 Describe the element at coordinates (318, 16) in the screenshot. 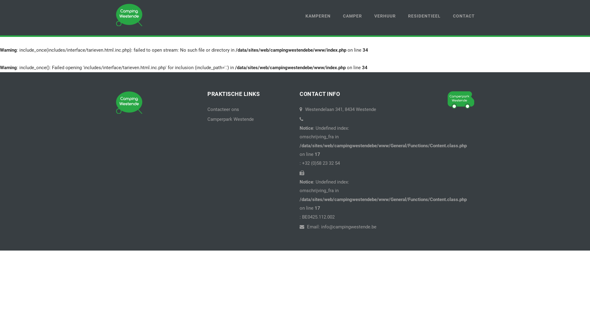

I see `KAMPEREN` at that location.